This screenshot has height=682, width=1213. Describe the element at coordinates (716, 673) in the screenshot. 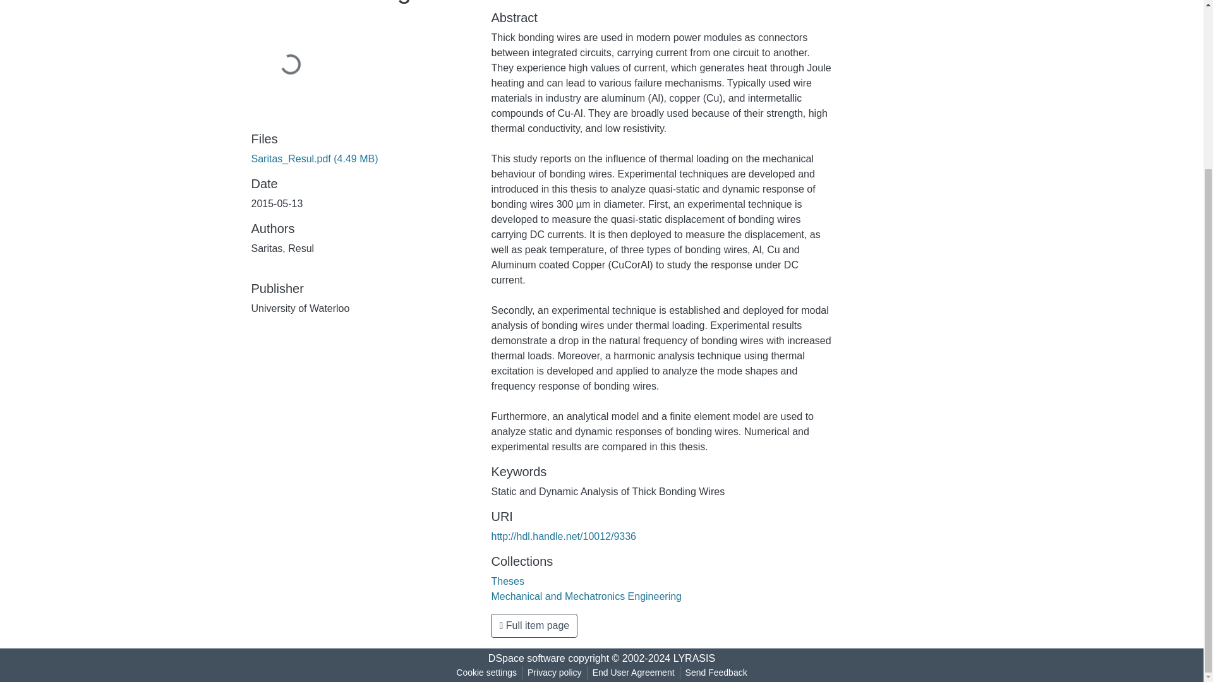

I see `Send Feedback` at that location.